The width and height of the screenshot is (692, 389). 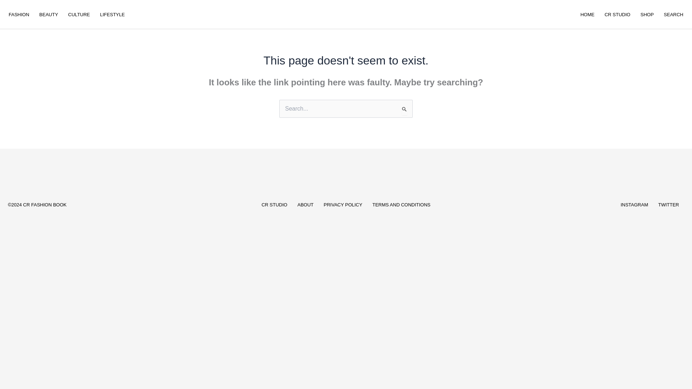 I want to click on ABOUT, so click(x=305, y=205).